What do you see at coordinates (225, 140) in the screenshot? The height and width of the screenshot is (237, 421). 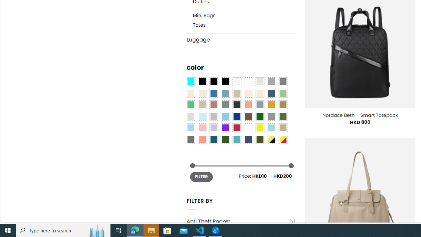 I see `Forest` at bounding box center [225, 140].